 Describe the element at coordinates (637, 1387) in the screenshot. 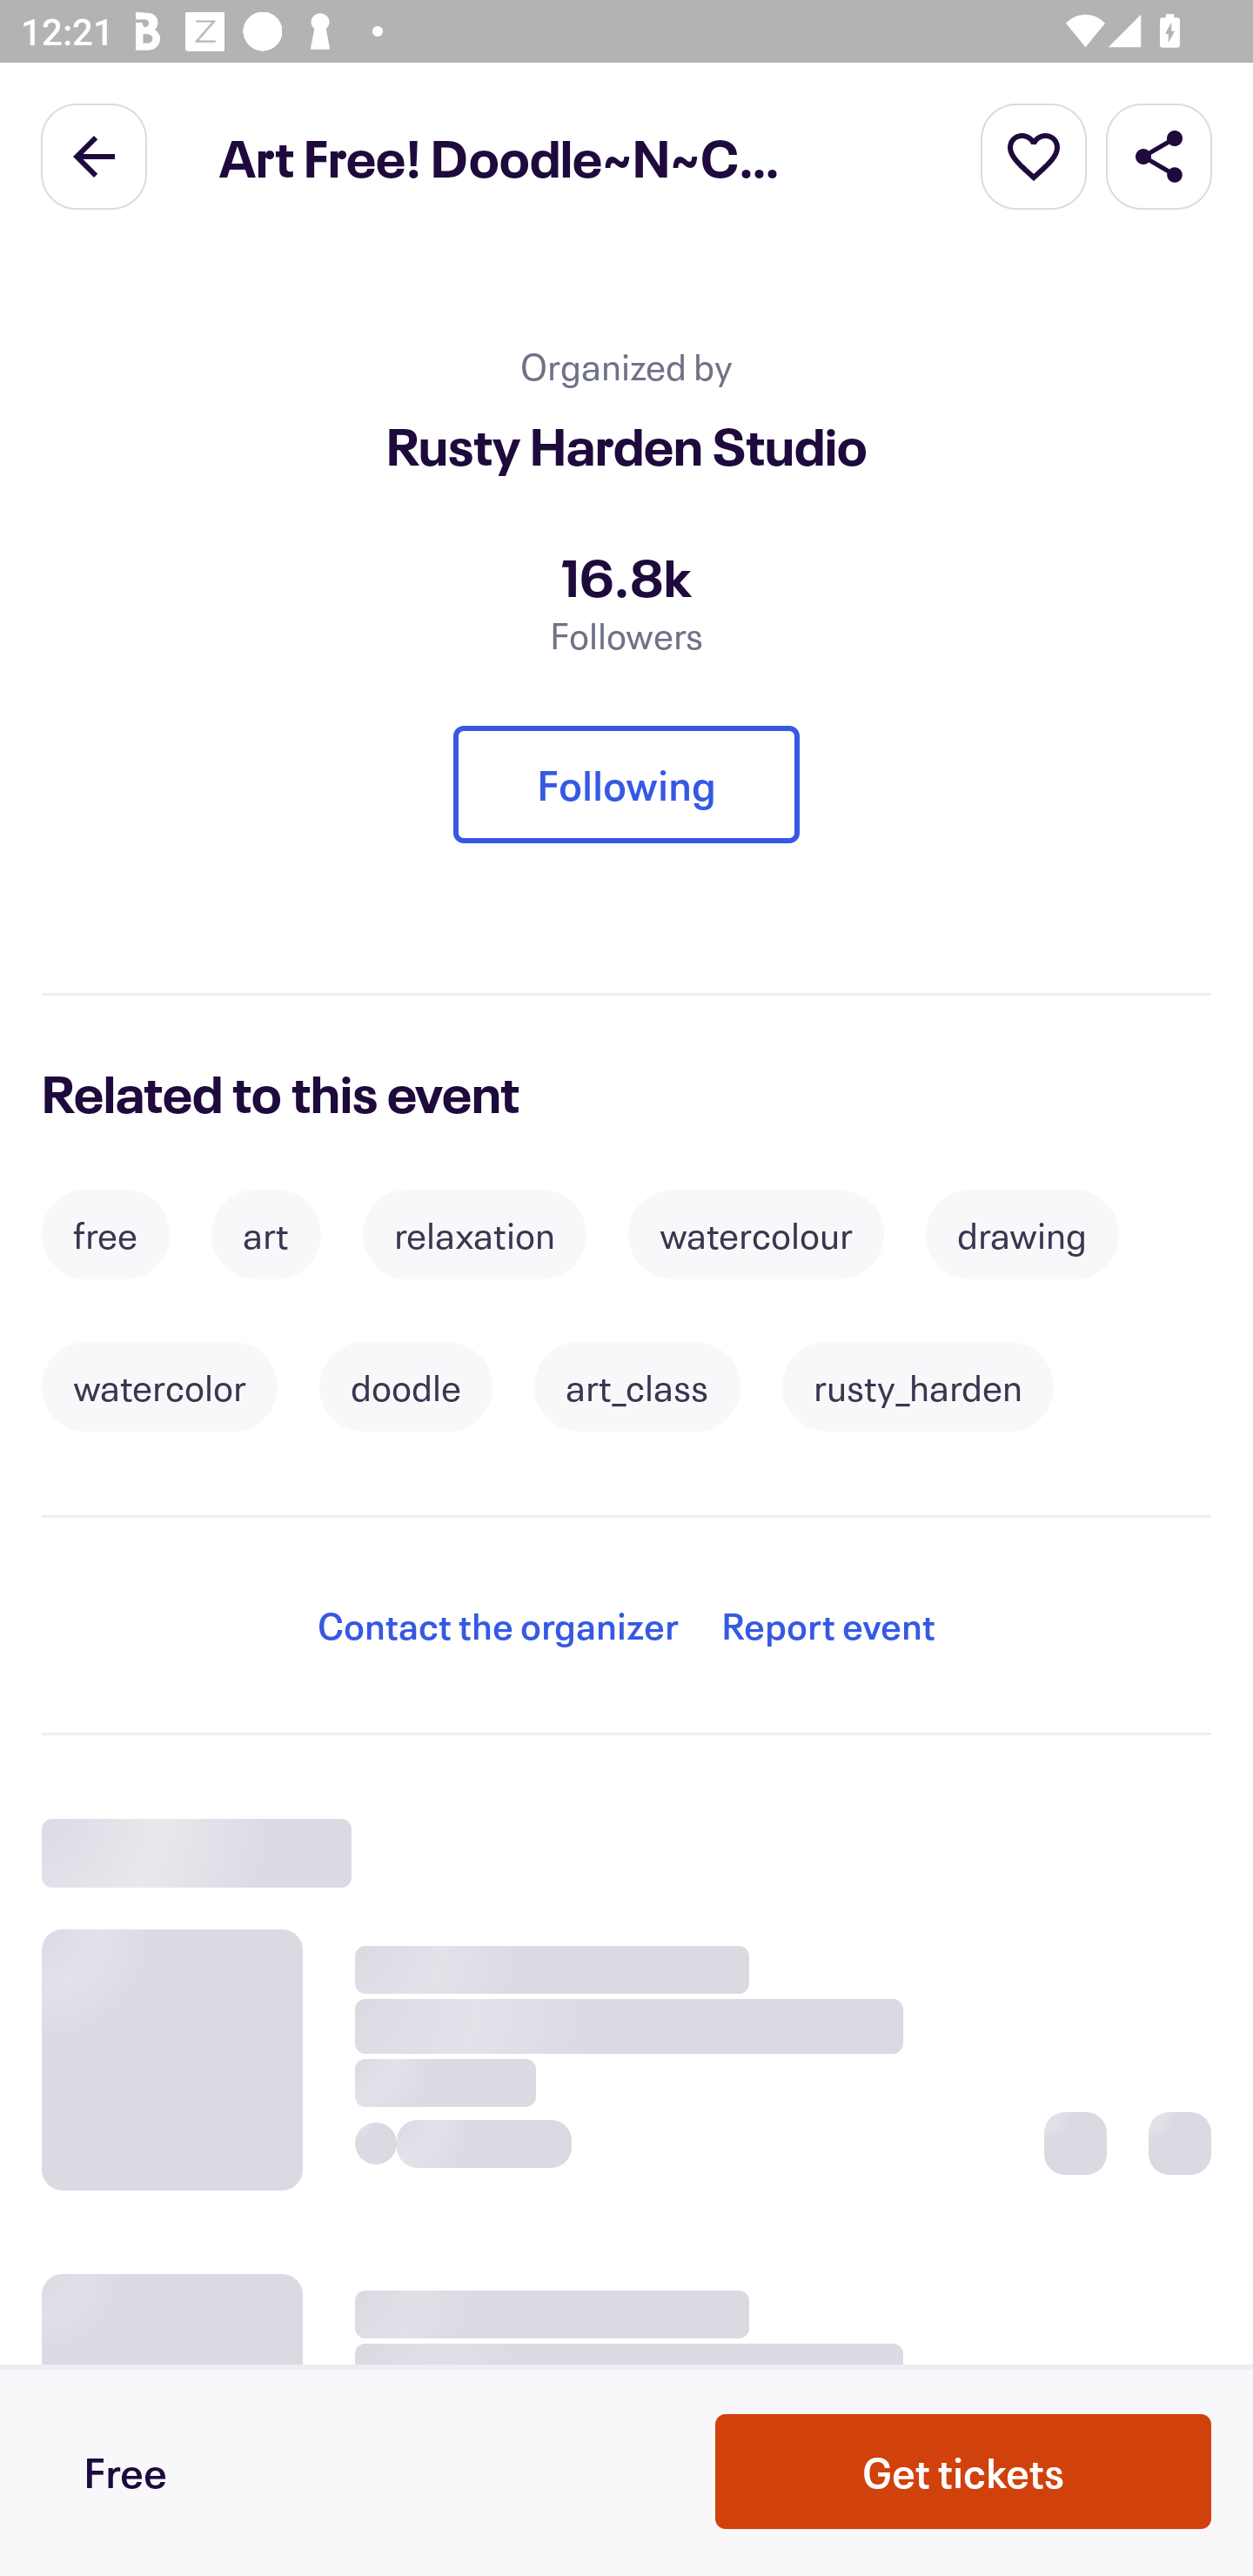

I see `art_class` at that location.